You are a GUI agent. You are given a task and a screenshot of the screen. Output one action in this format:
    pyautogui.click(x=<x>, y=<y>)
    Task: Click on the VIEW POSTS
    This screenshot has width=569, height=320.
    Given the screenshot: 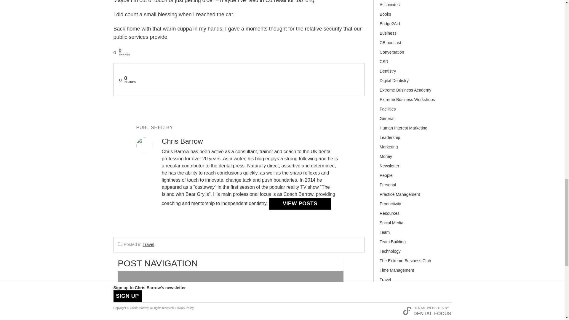 What is the action you would take?
    pyautogui.click(x=300, y=204)
    